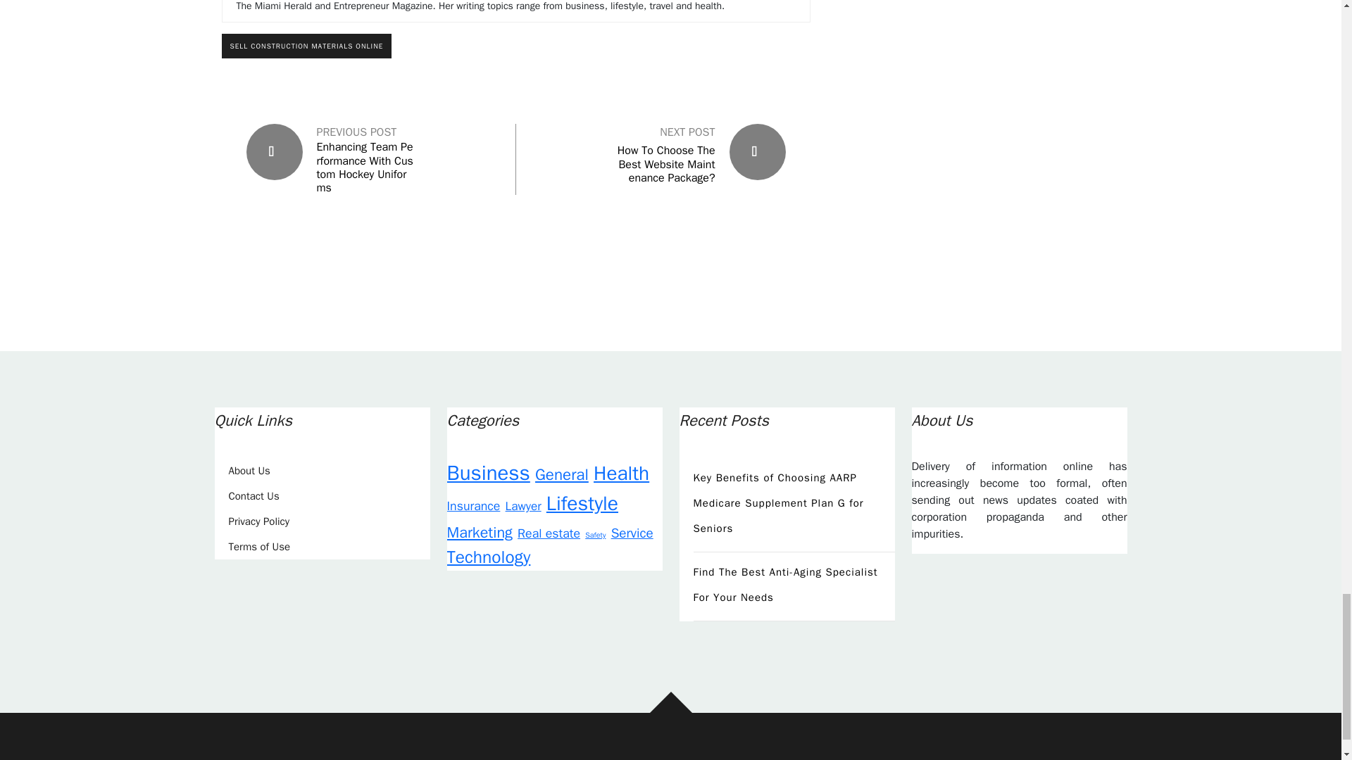 The width and height of the screenshot is (1352, 760). Describe the element at coordinates (687, 132) in the screenshot. I see `NEXT POST` at that location.